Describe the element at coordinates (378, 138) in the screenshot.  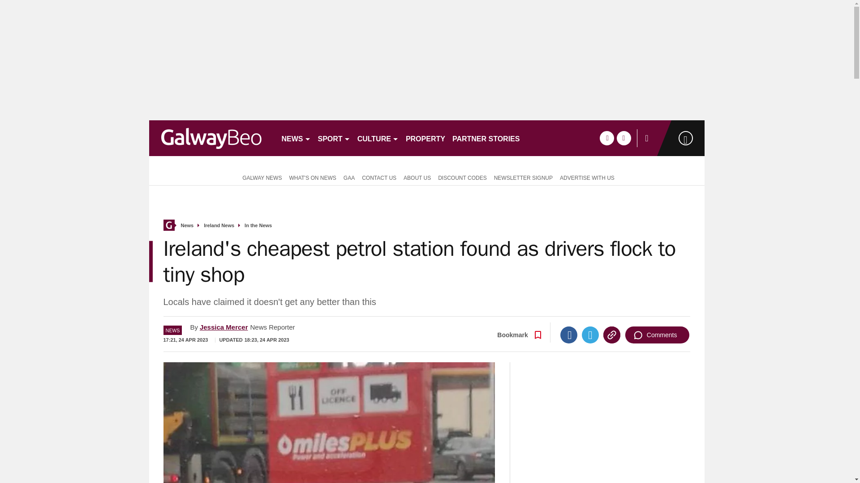
I see `CULTURE` at that location.